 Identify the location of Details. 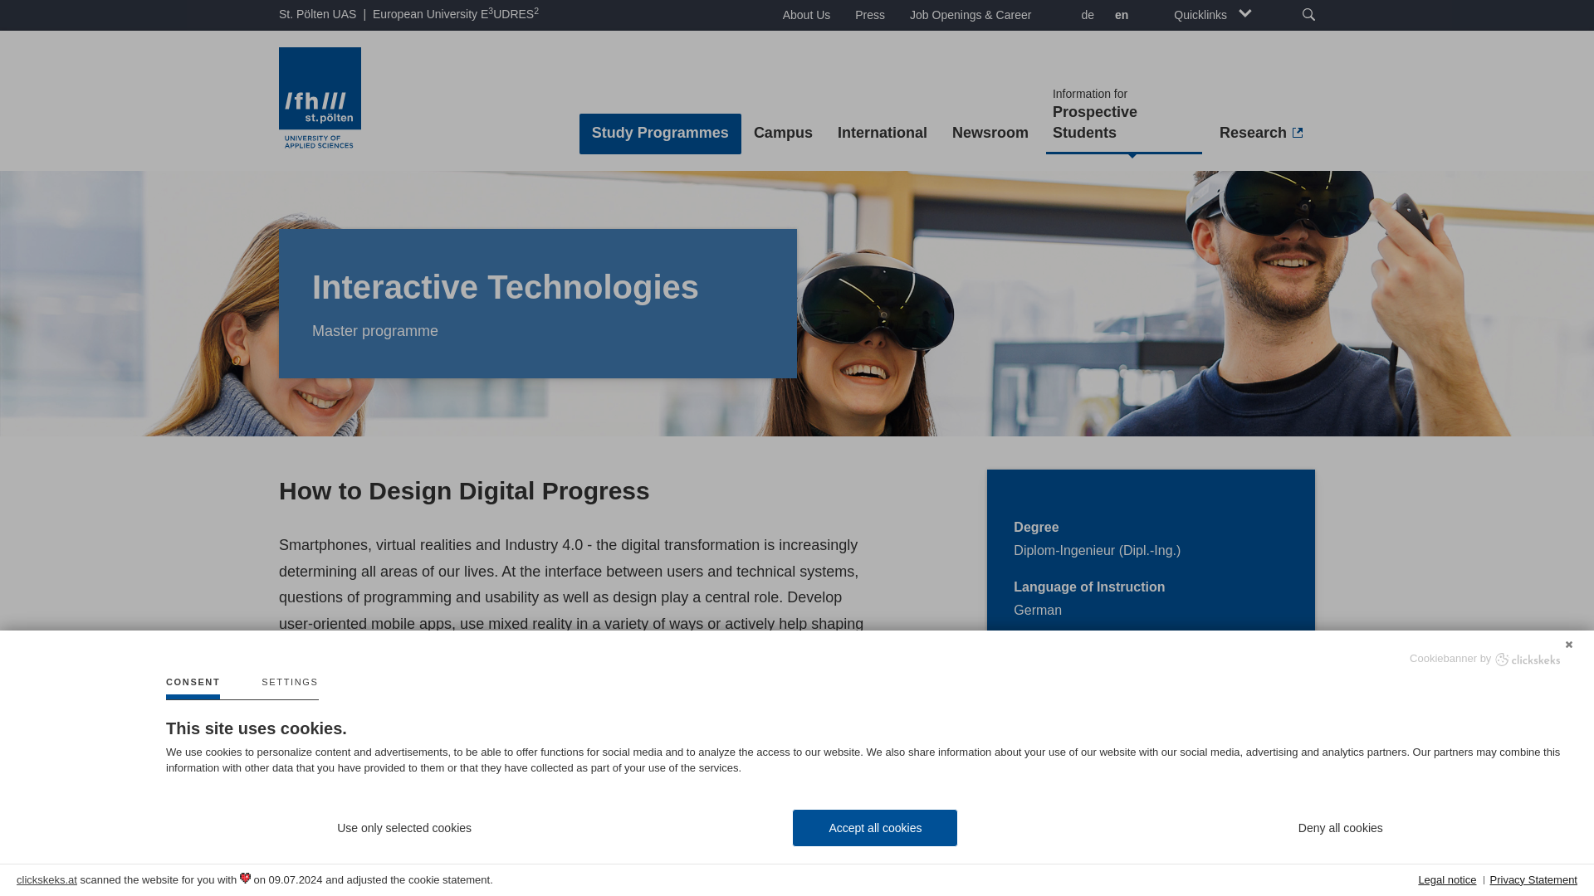
(289, 688).